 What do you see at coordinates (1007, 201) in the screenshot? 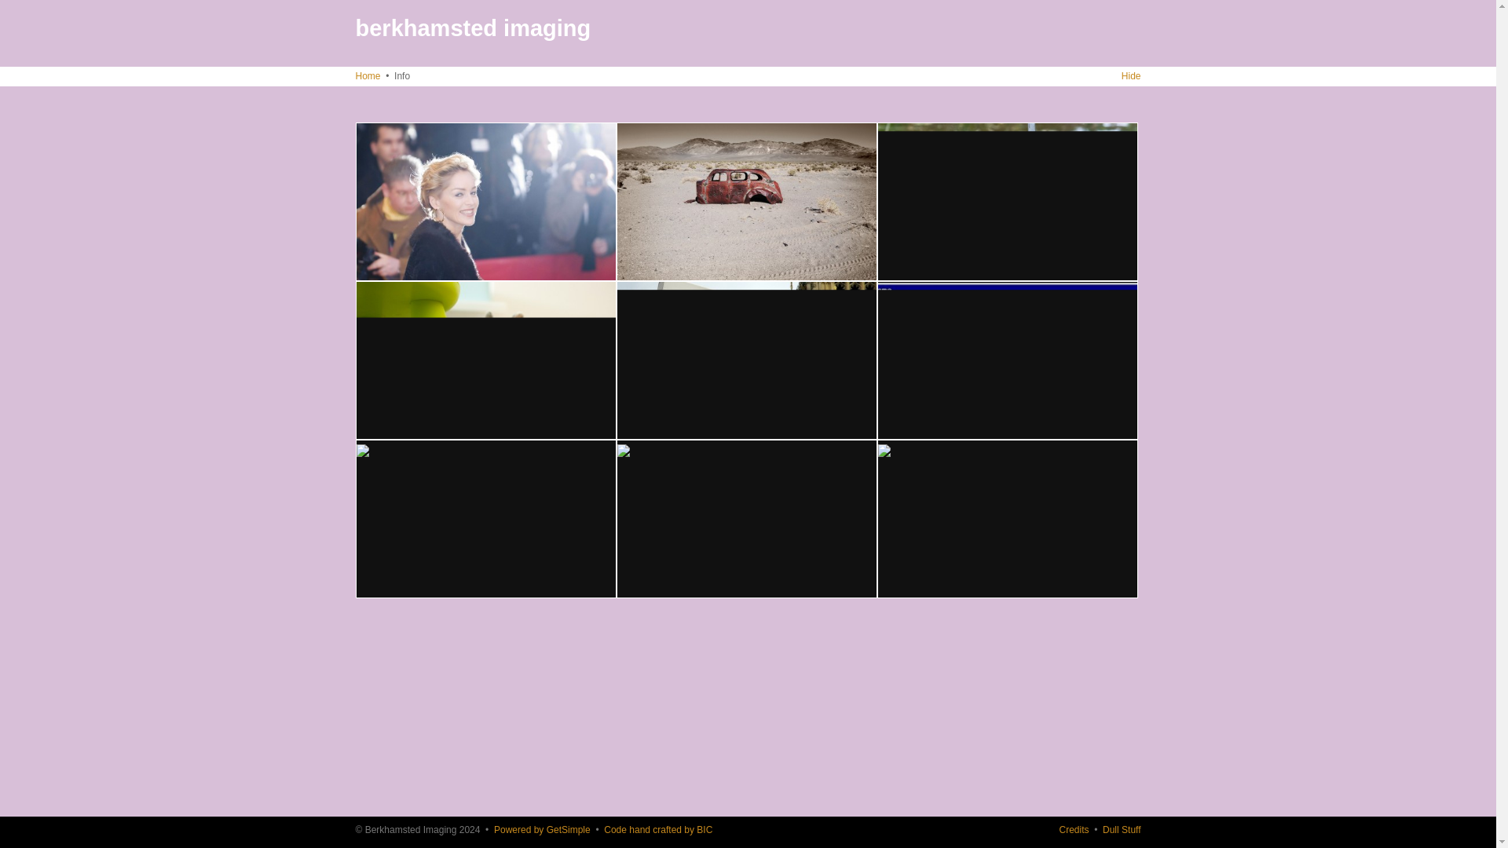
I see `The "Funky Photo Stuff" bit.` at bounding box center [1007, 201].